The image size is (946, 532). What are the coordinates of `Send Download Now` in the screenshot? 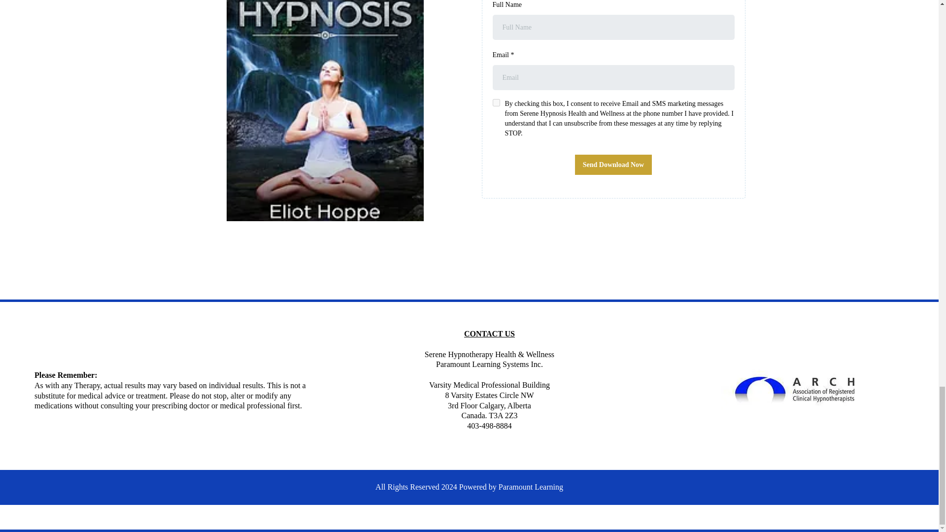 It's located at (613, 165).